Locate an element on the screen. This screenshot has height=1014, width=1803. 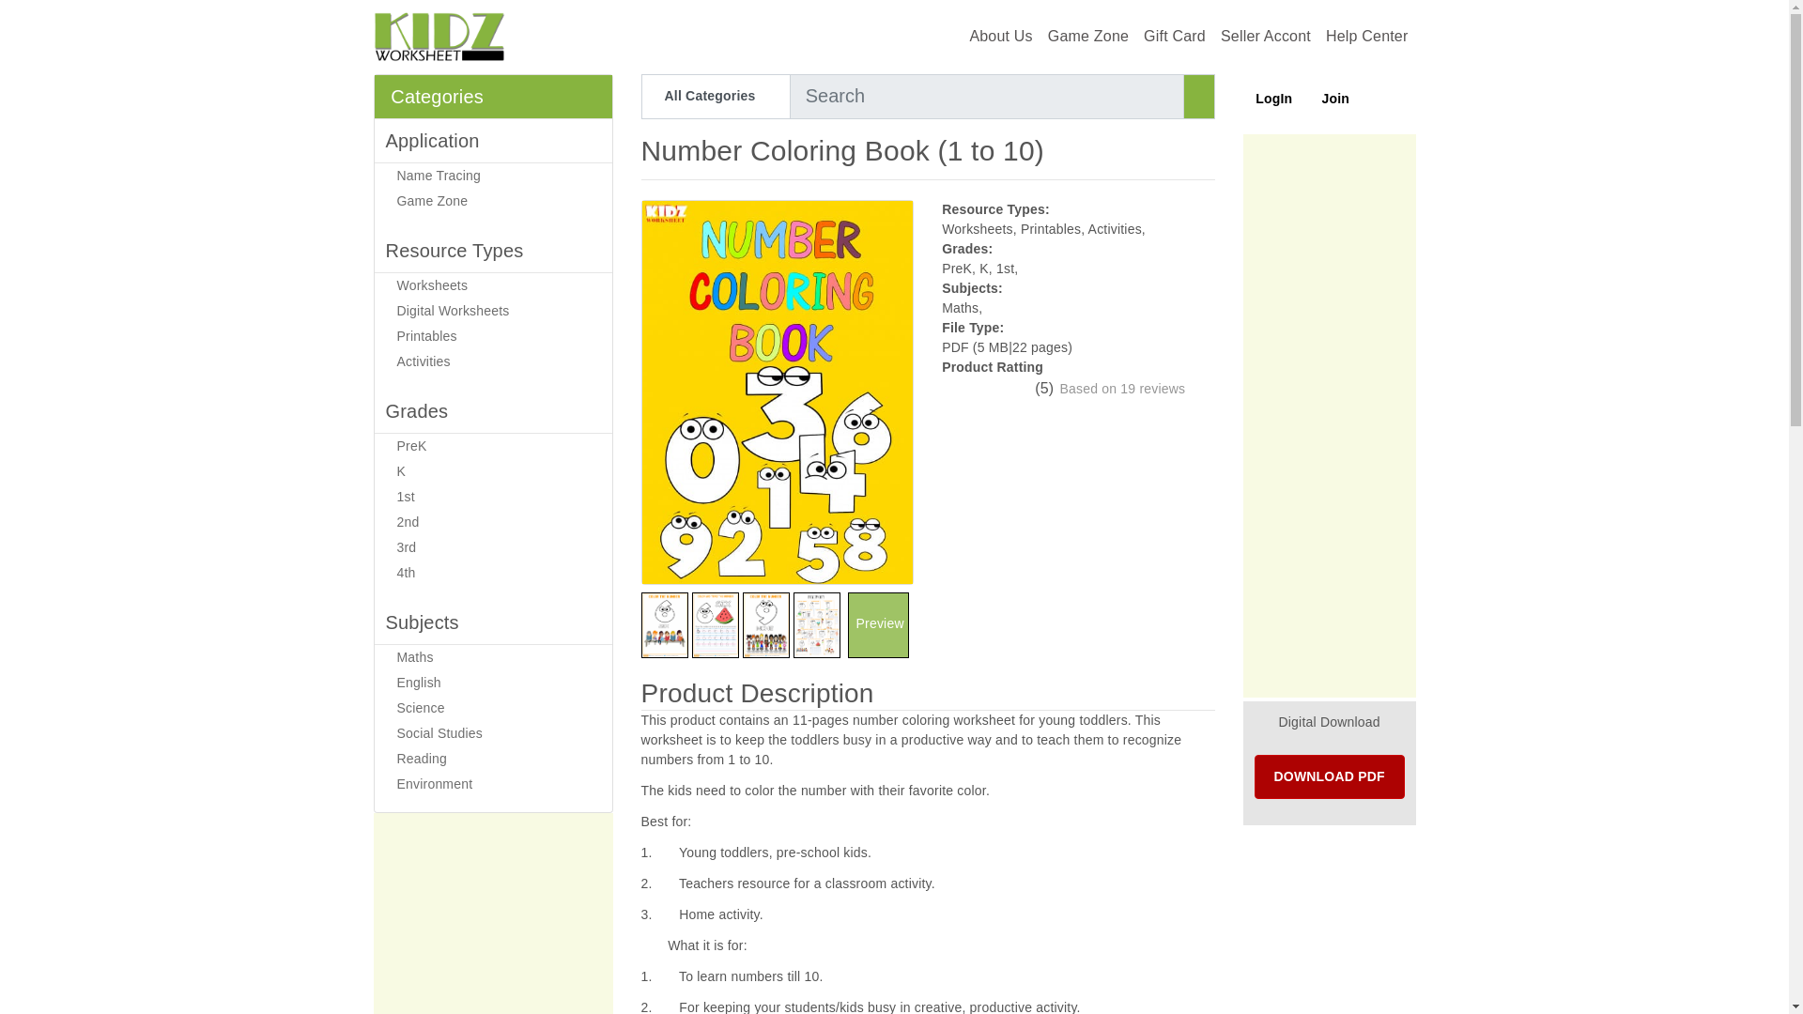
Advertisement is located at coordinates (492, 914).